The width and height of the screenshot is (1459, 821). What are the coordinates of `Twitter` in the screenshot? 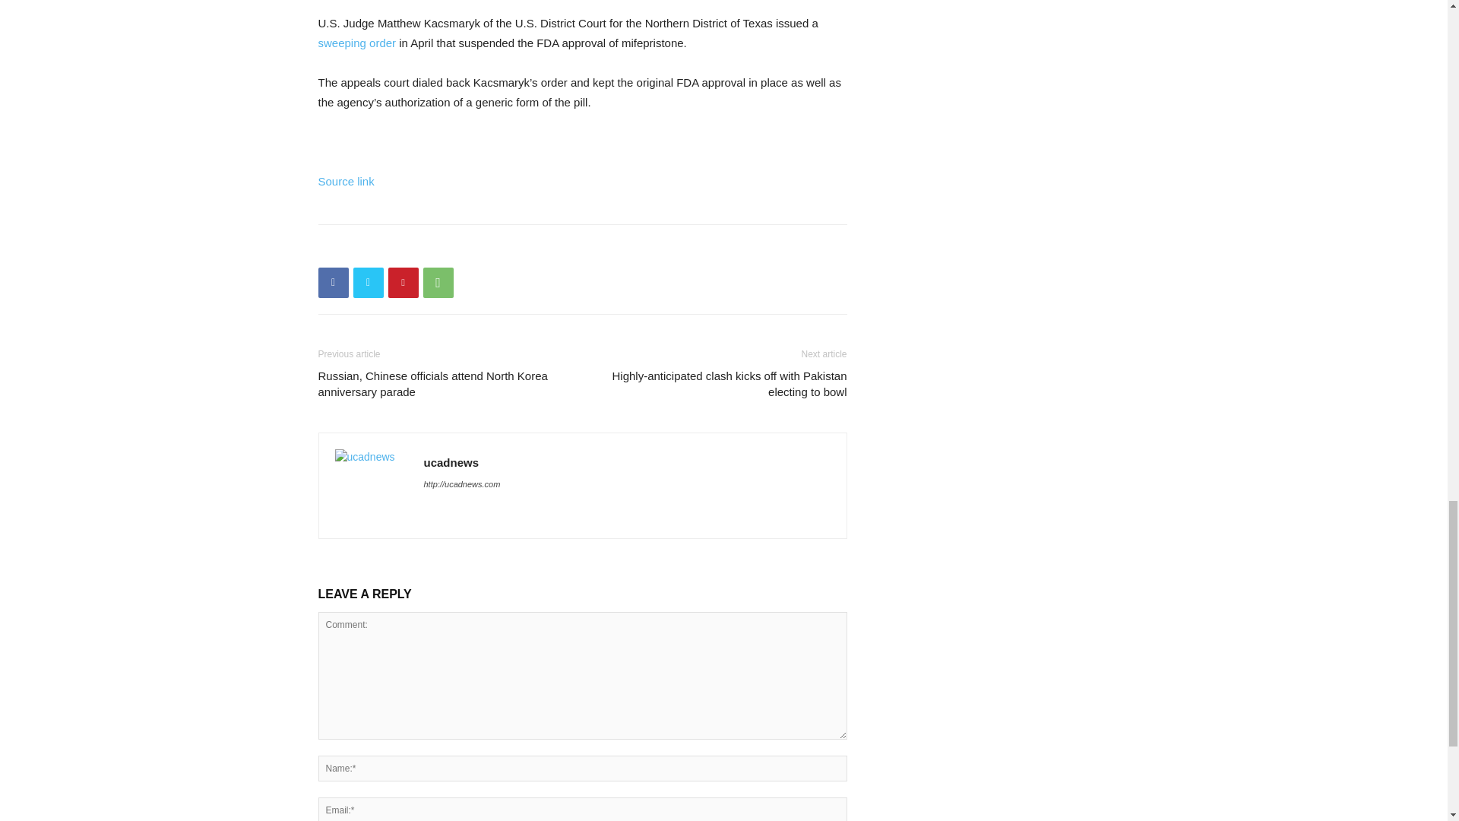 It's located at (368, 283).